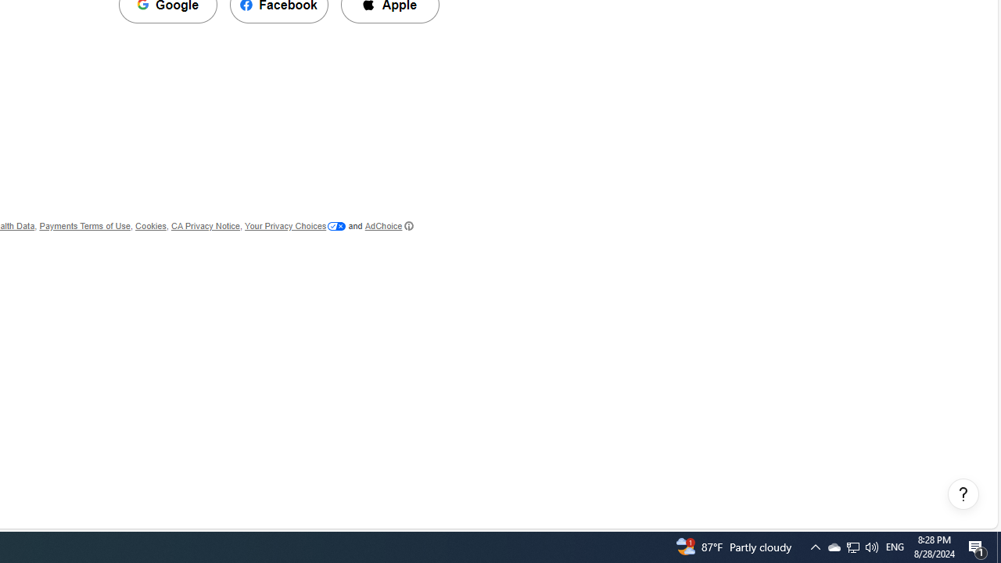  What do you see at coordinates (296, 225) in the screenshot?
I see `Your Privacy Choices` at bounding box center [296, 225].